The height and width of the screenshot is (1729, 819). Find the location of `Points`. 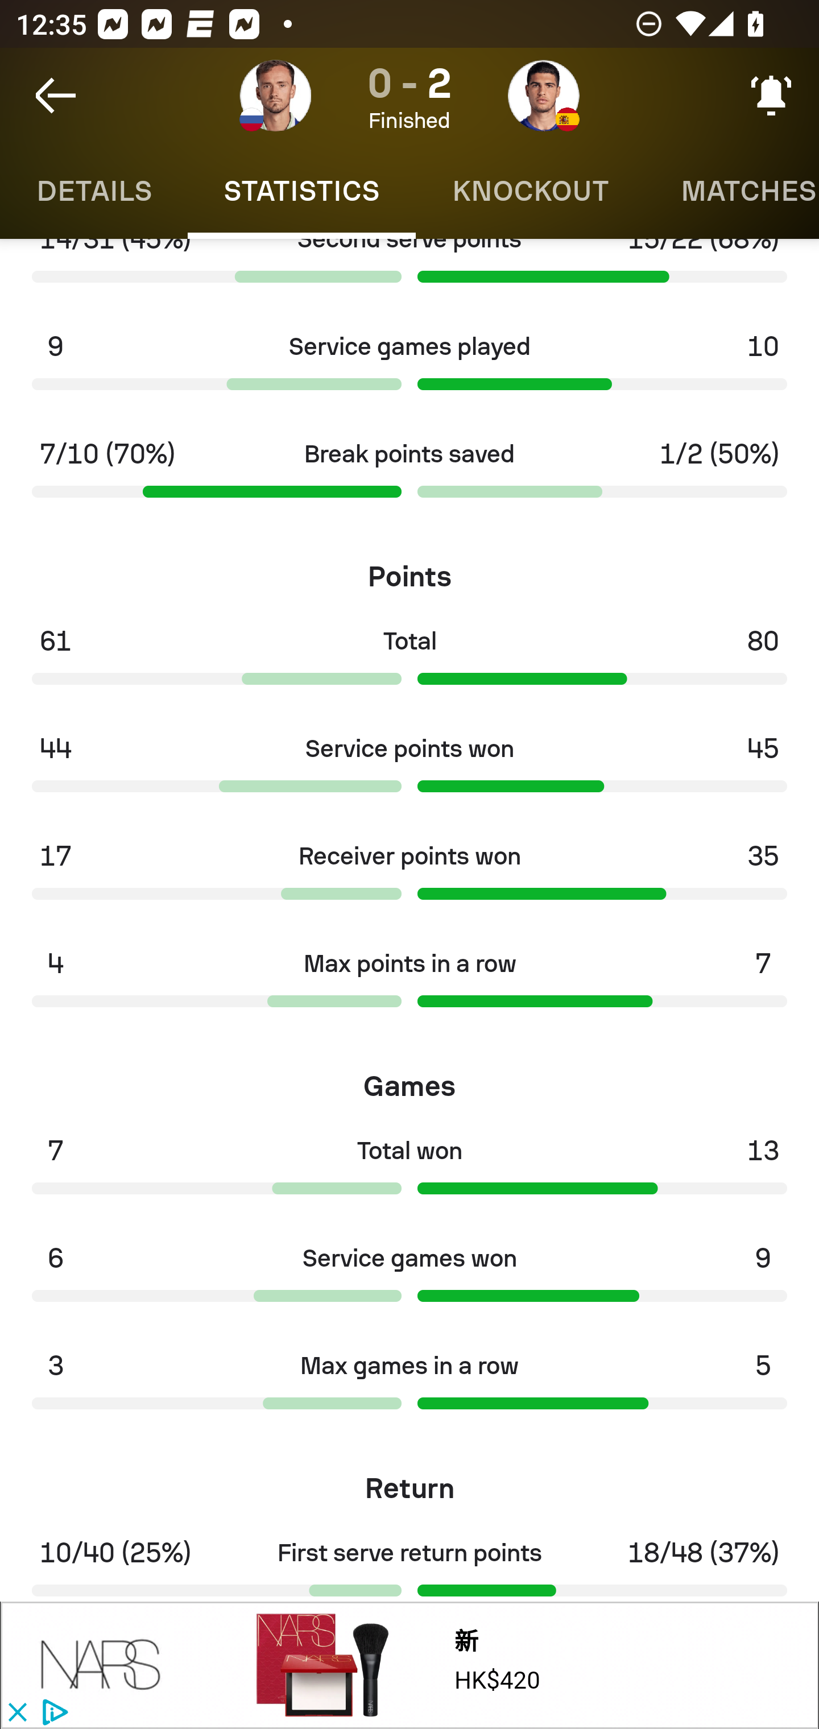

Points is located at coordinates (409, 569).